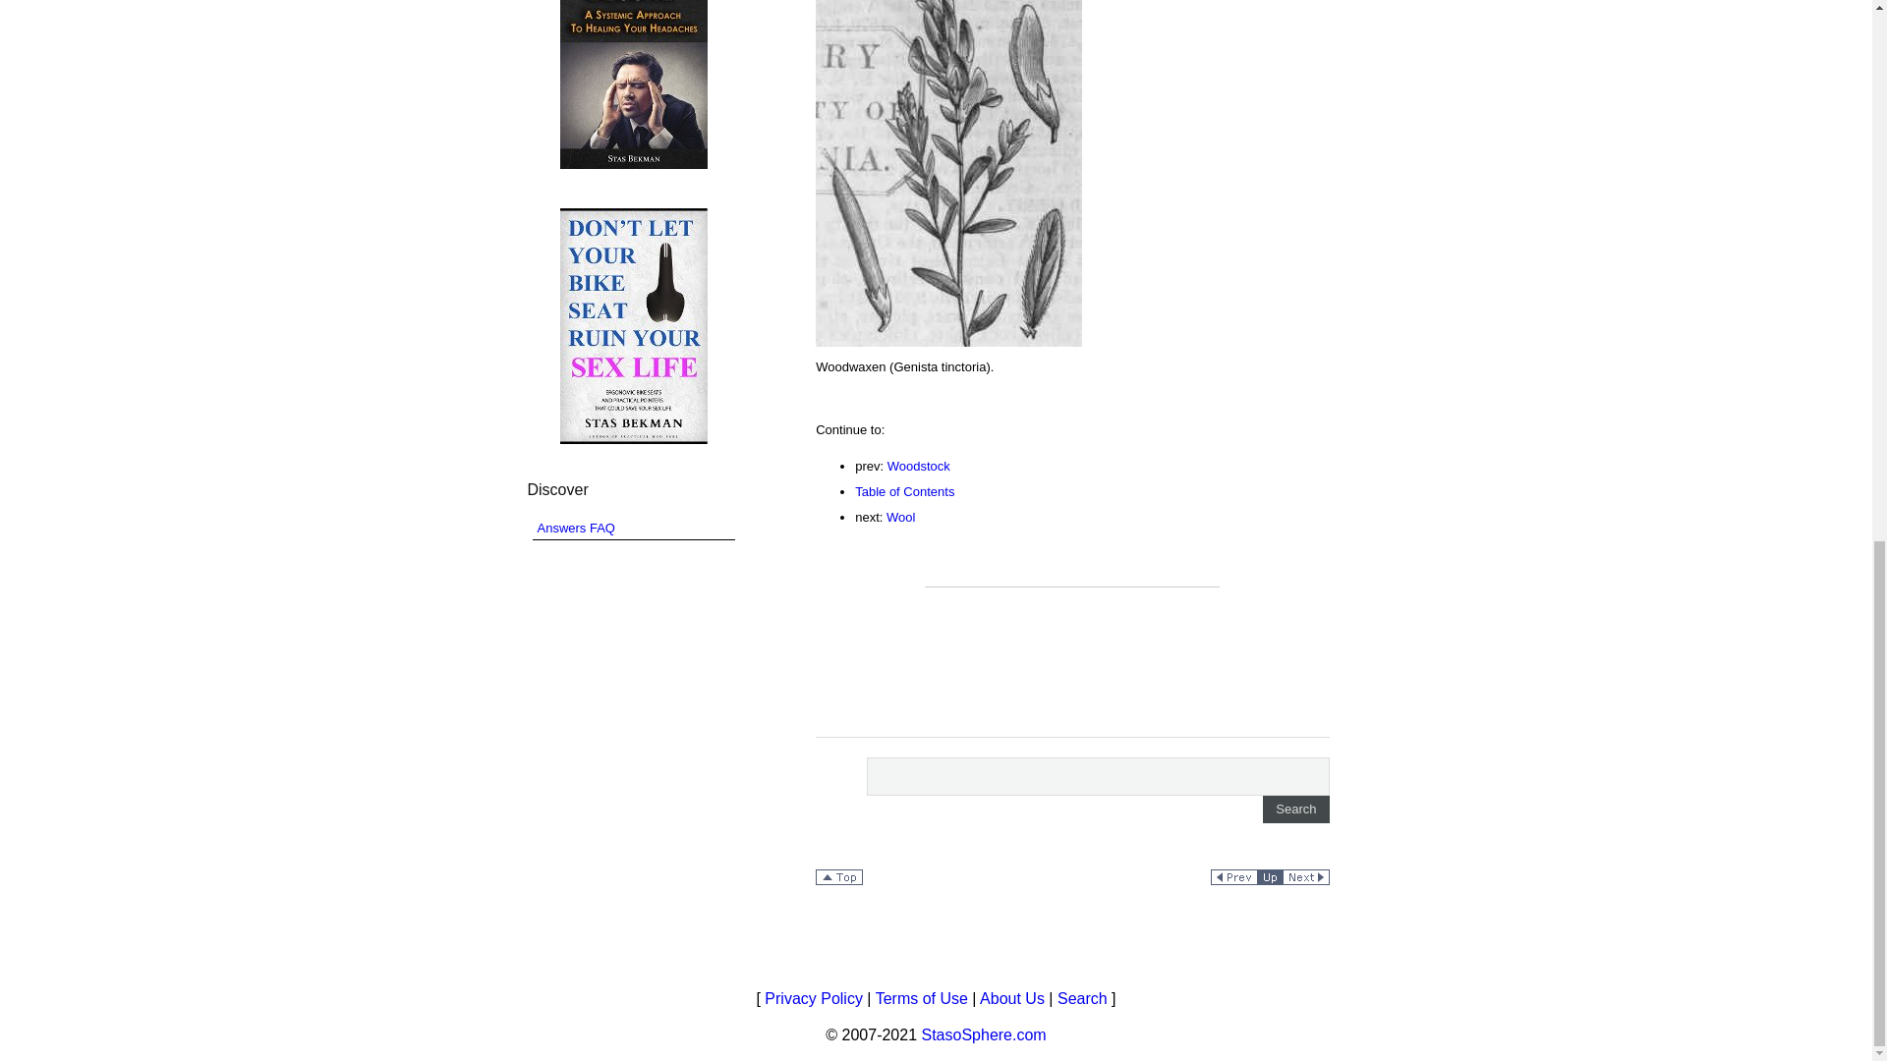 This screenshot has height=1061, width=1887. What do you see at coordinates (904, 491) in the screenshot?
I see `Table of Contents` at bounding box center [904, 491].